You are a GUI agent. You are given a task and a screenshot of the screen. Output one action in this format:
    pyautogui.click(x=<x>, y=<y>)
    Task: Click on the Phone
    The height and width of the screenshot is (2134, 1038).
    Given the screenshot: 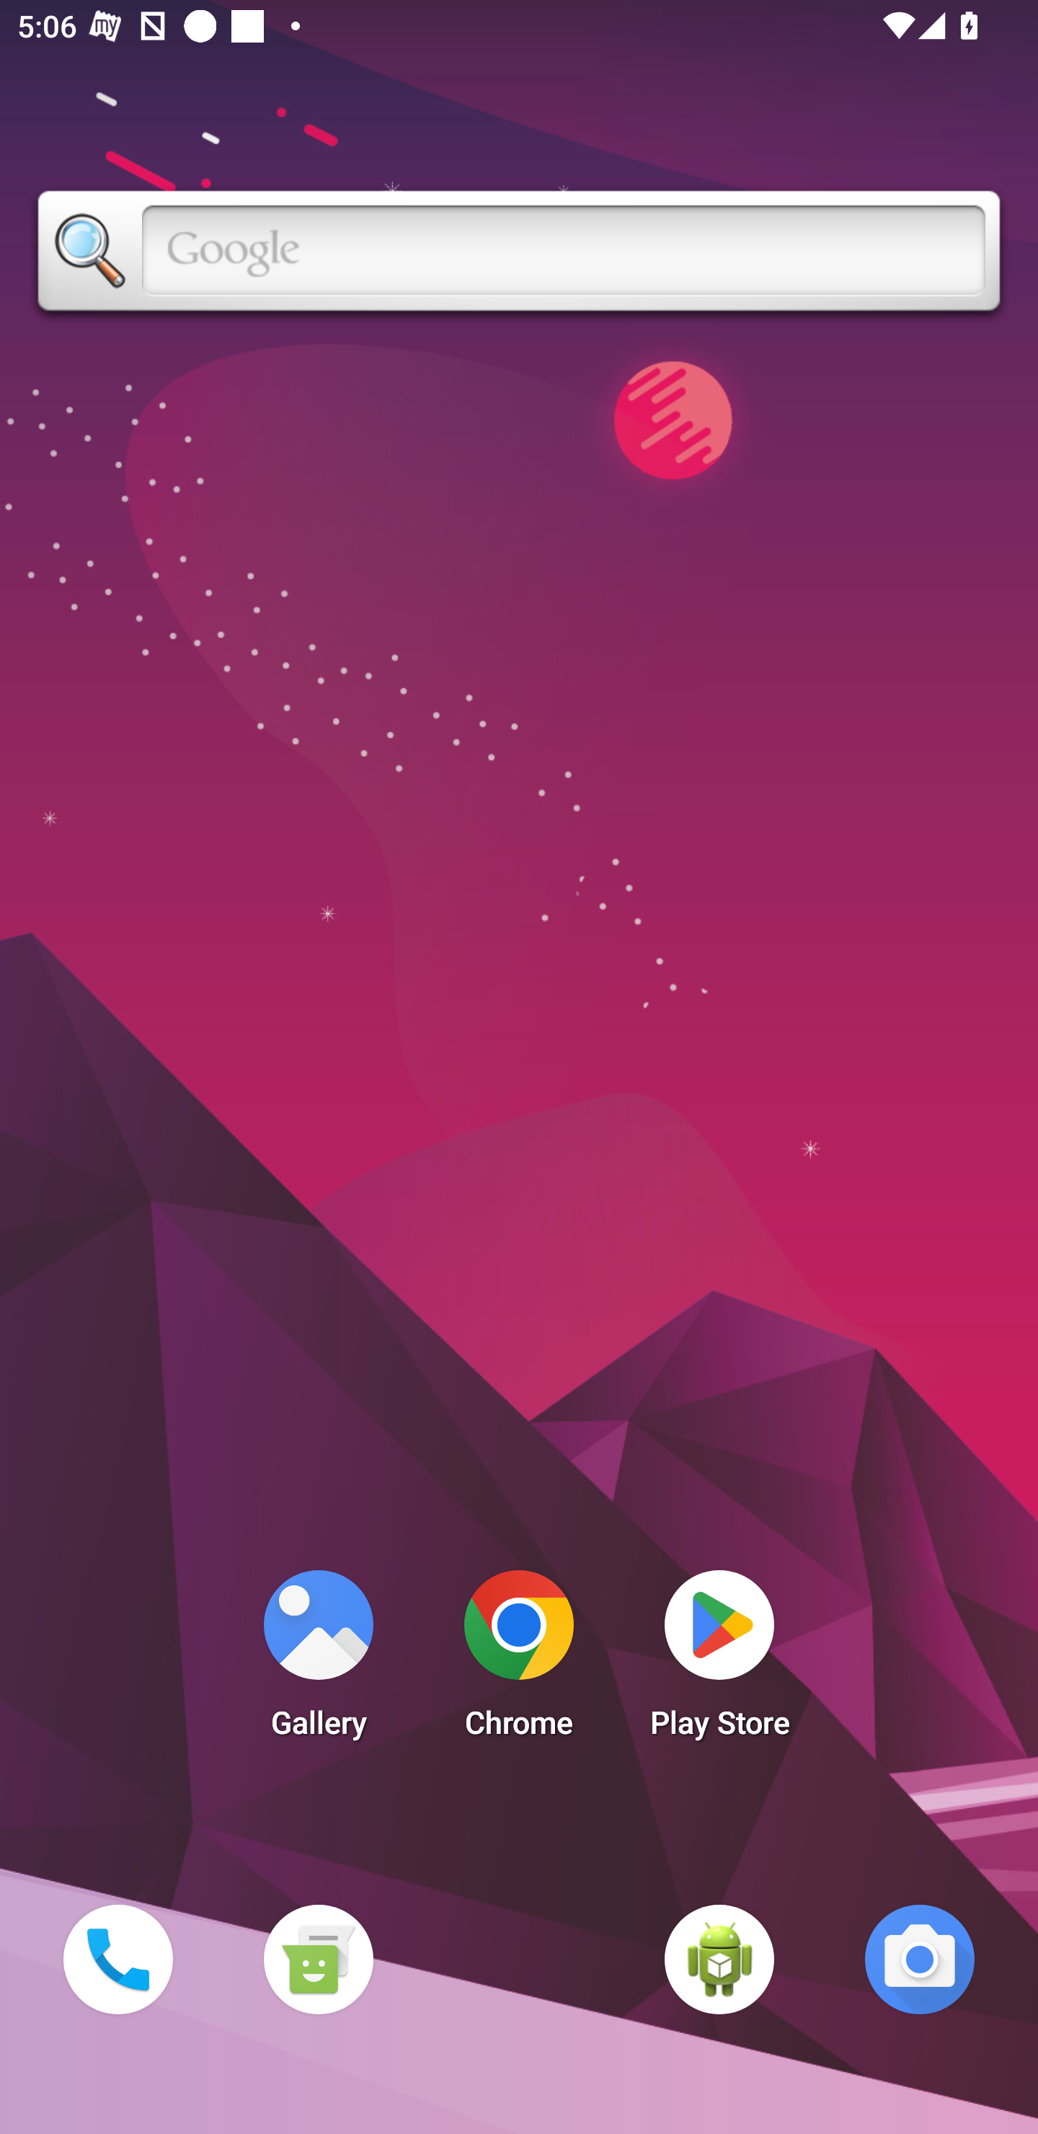 What is the action you would take?
    pyautogui.click(x=117, y=1959)
    